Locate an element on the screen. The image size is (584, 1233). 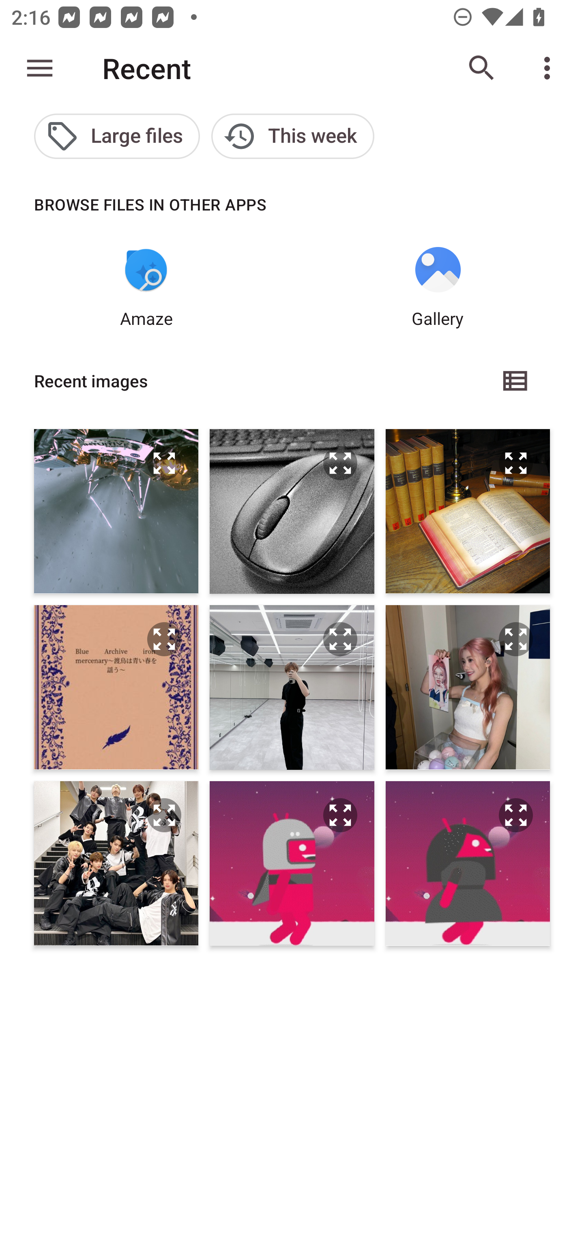
Preview the file IMG_20240205_090359.jpg is located at coordinates (340, 815).